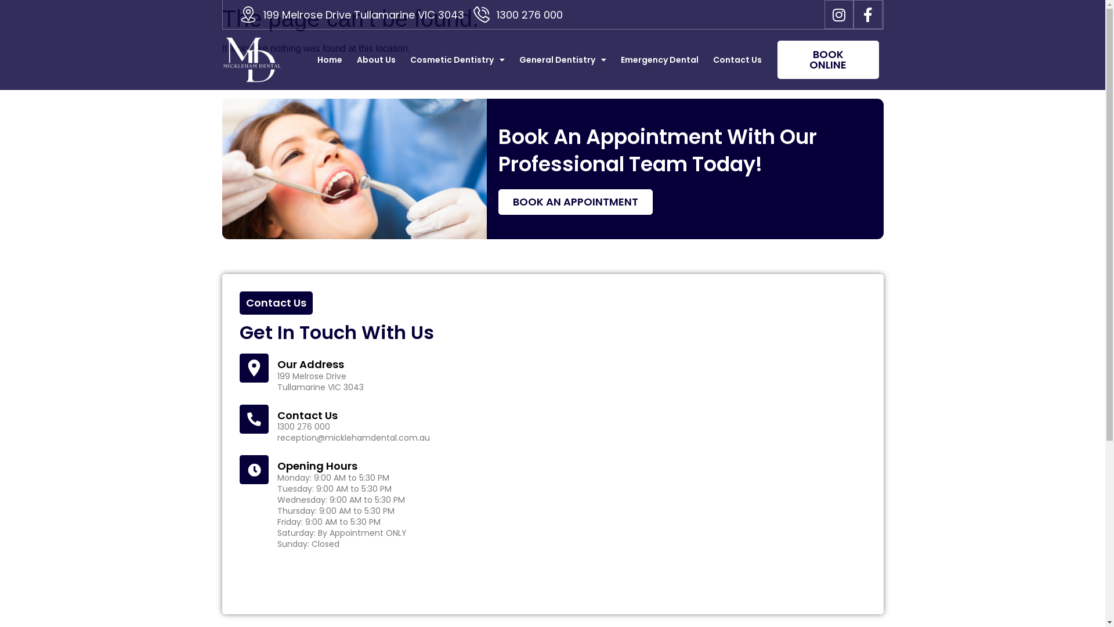 The image size is (1114, 627). I want to click on BOOK AN APPOINTMENT, so click(575, 202).